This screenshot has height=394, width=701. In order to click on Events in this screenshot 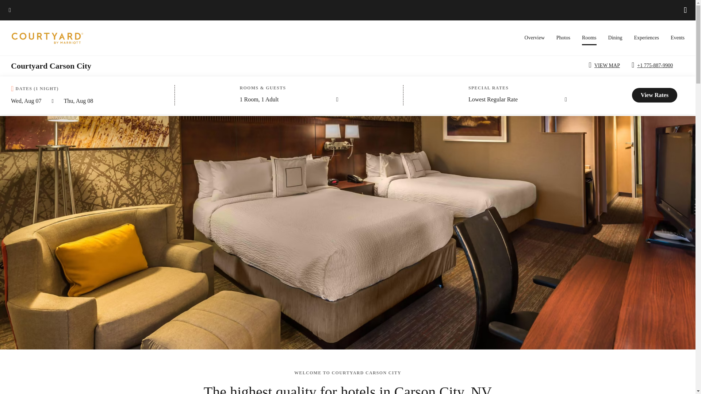, I will do `click(678, 38)`.